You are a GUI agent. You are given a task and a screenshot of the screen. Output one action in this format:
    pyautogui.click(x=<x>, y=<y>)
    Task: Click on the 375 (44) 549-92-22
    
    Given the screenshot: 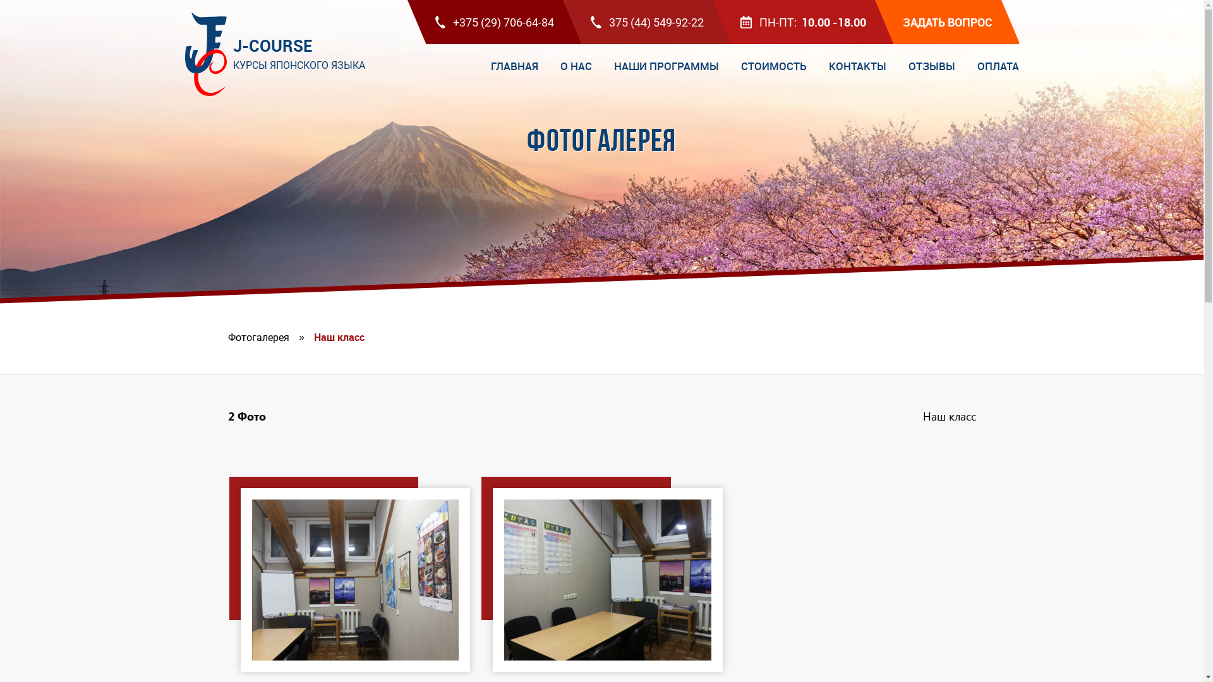 What is the action you would take?
    pyautogui.click(x=647, y=22)
    